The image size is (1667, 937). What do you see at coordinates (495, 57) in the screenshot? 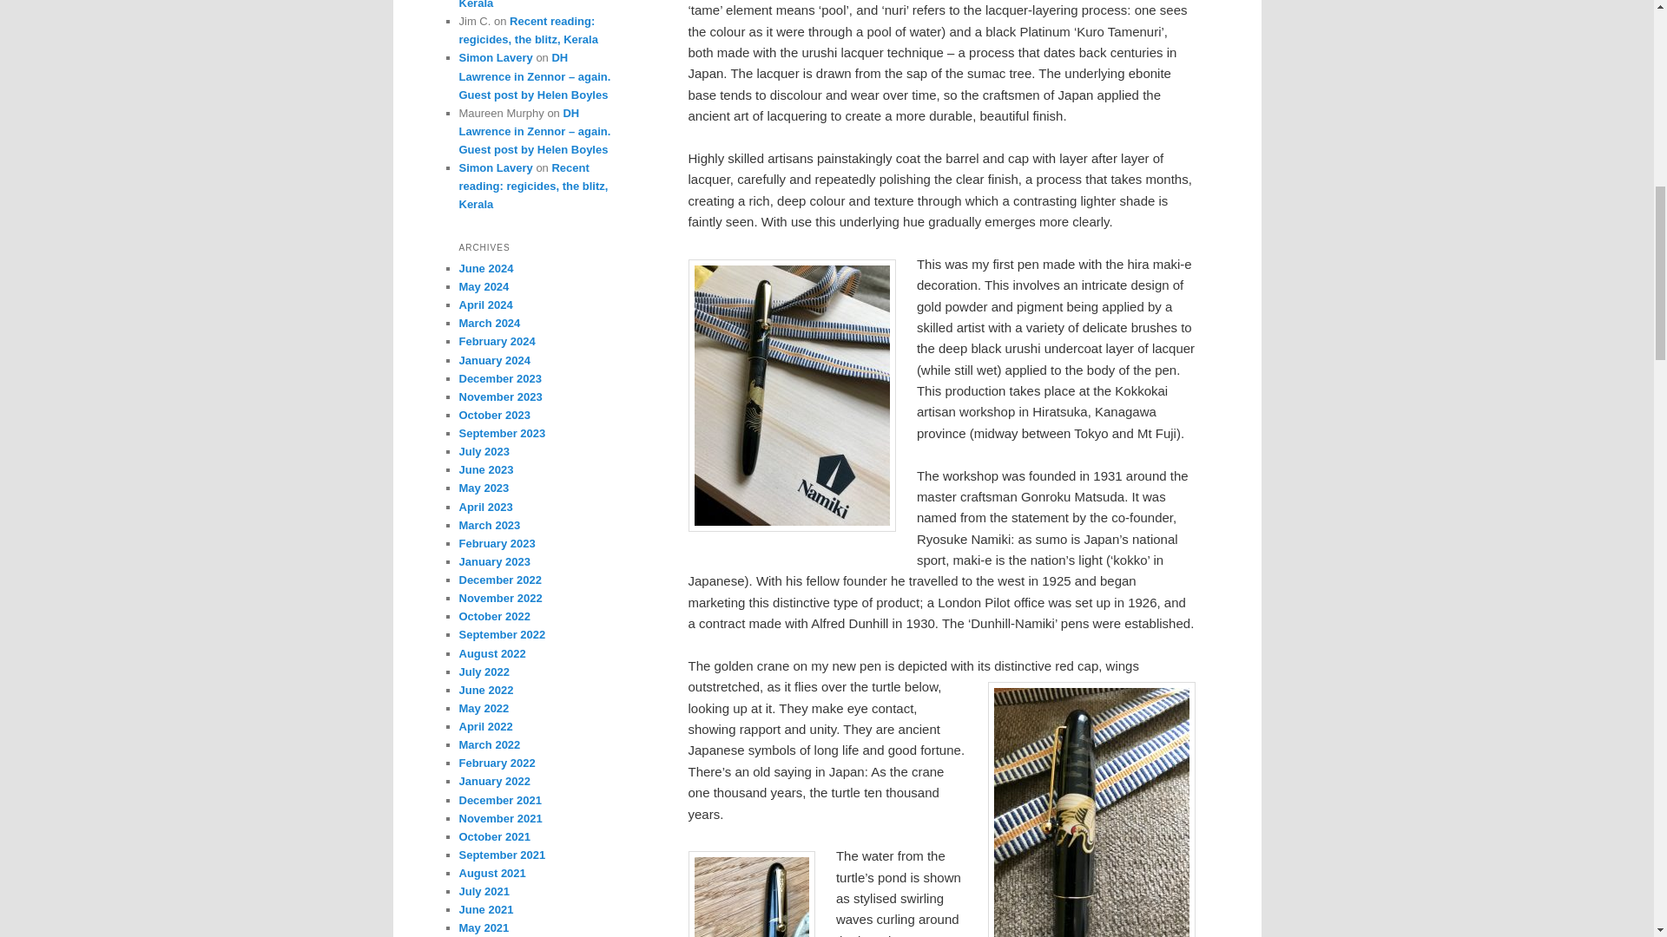
I see `Simon Lavery` at bounding box center [495, 57].